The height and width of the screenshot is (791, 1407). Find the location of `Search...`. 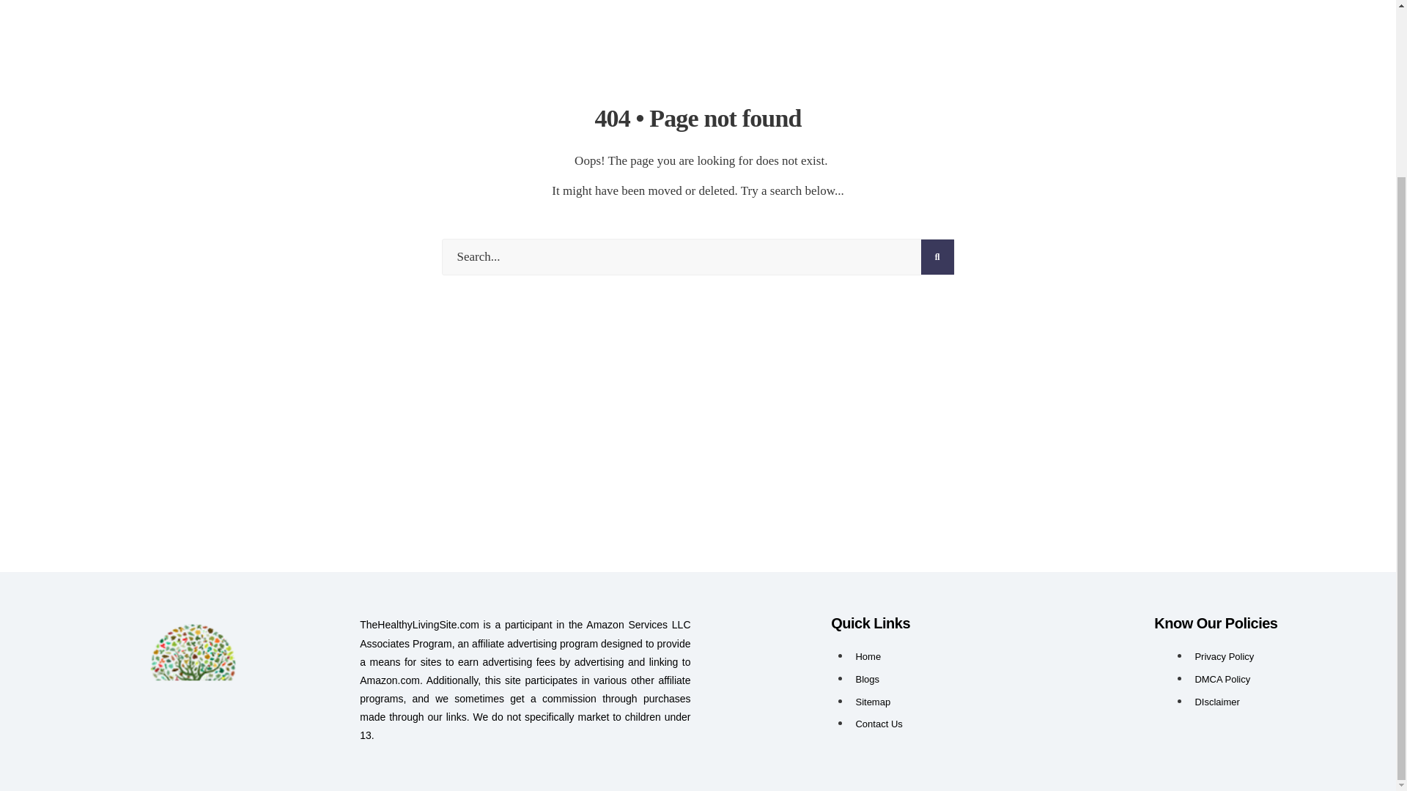

Search... is located at coordinates (698, 256).